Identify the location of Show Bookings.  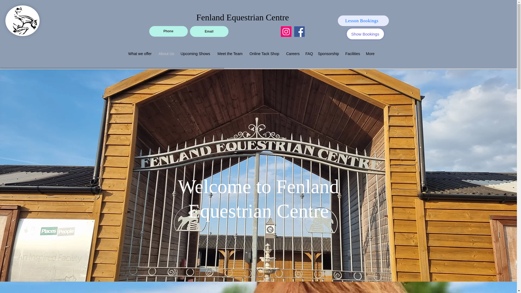
(365, 34).